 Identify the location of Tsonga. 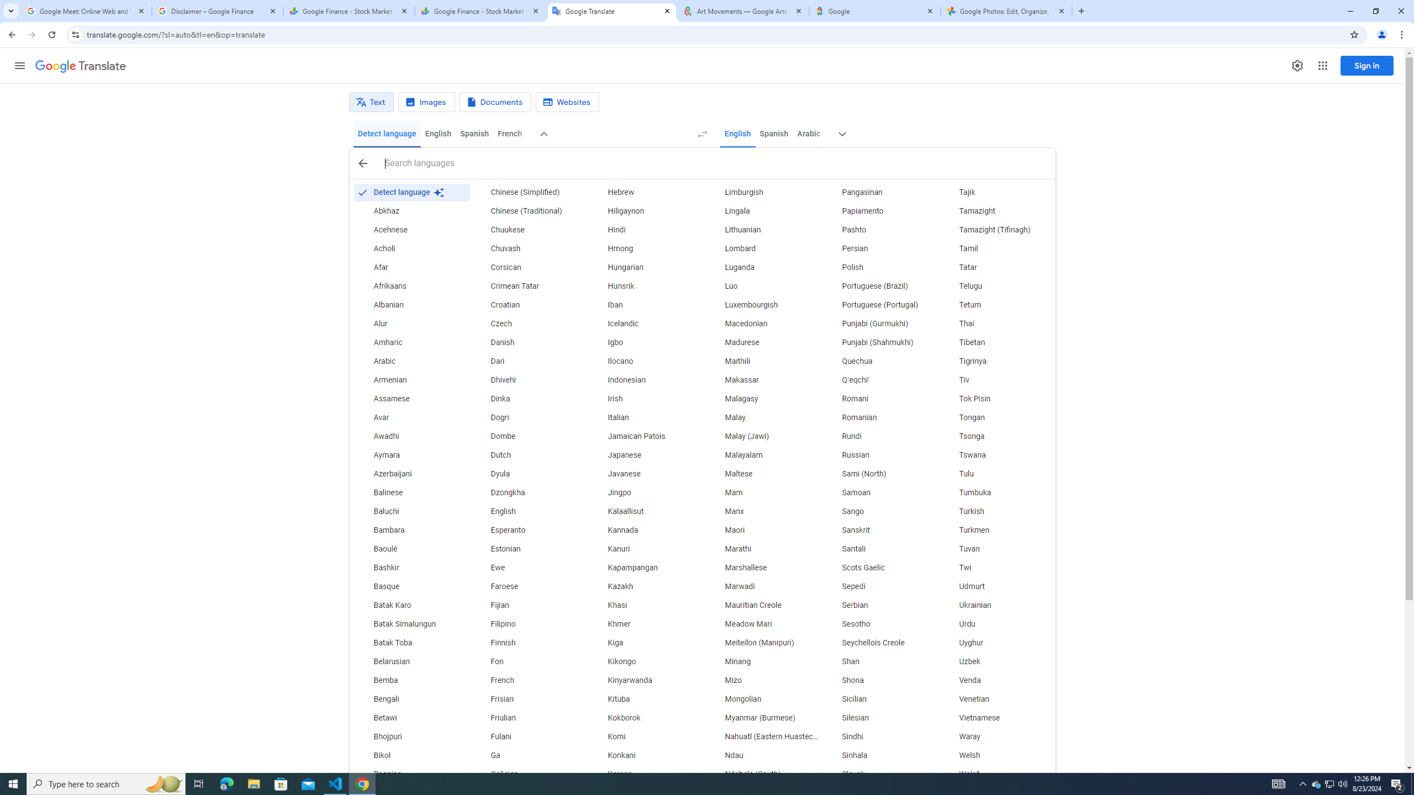
(996, 436).